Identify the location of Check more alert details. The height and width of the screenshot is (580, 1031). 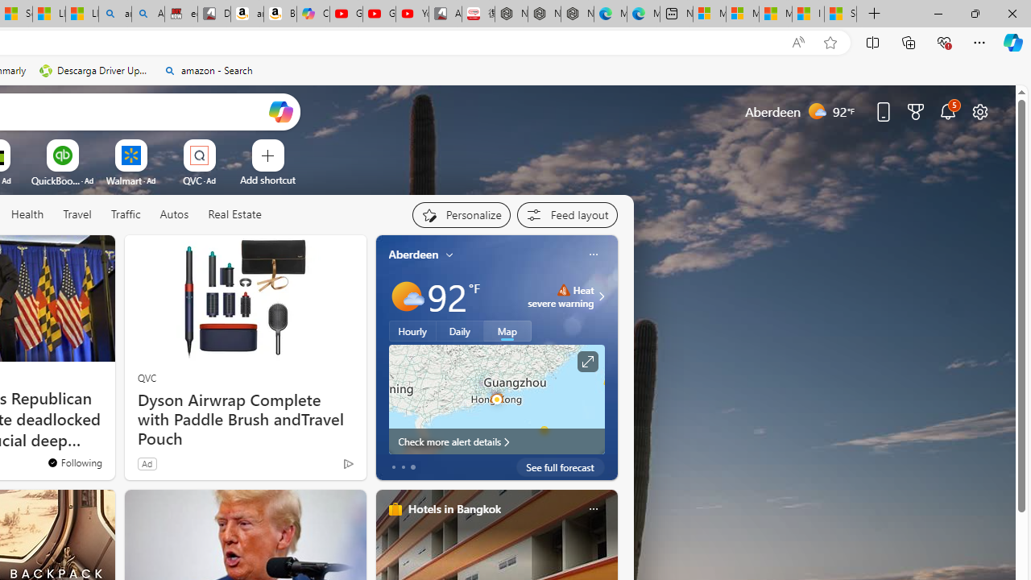
(496, 441).